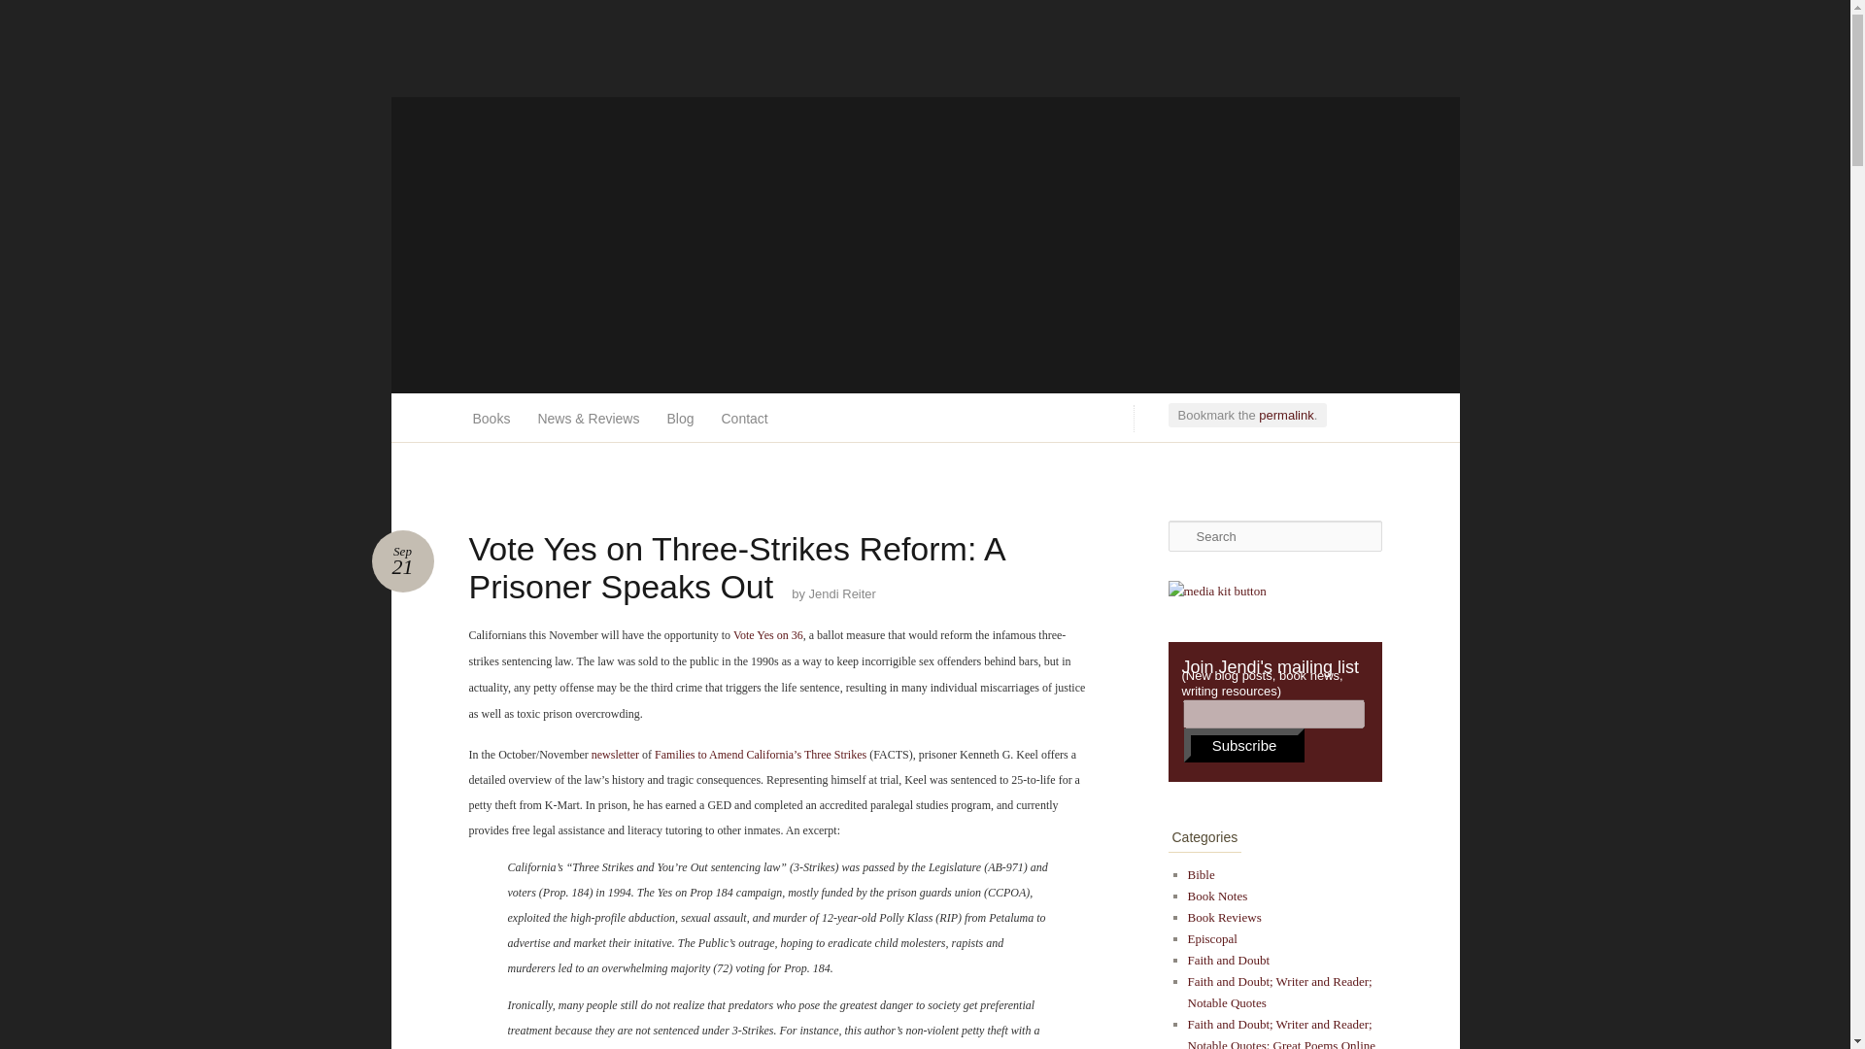 The image size is (1865, 1049). I want to click on Blog, so click(680, 418).